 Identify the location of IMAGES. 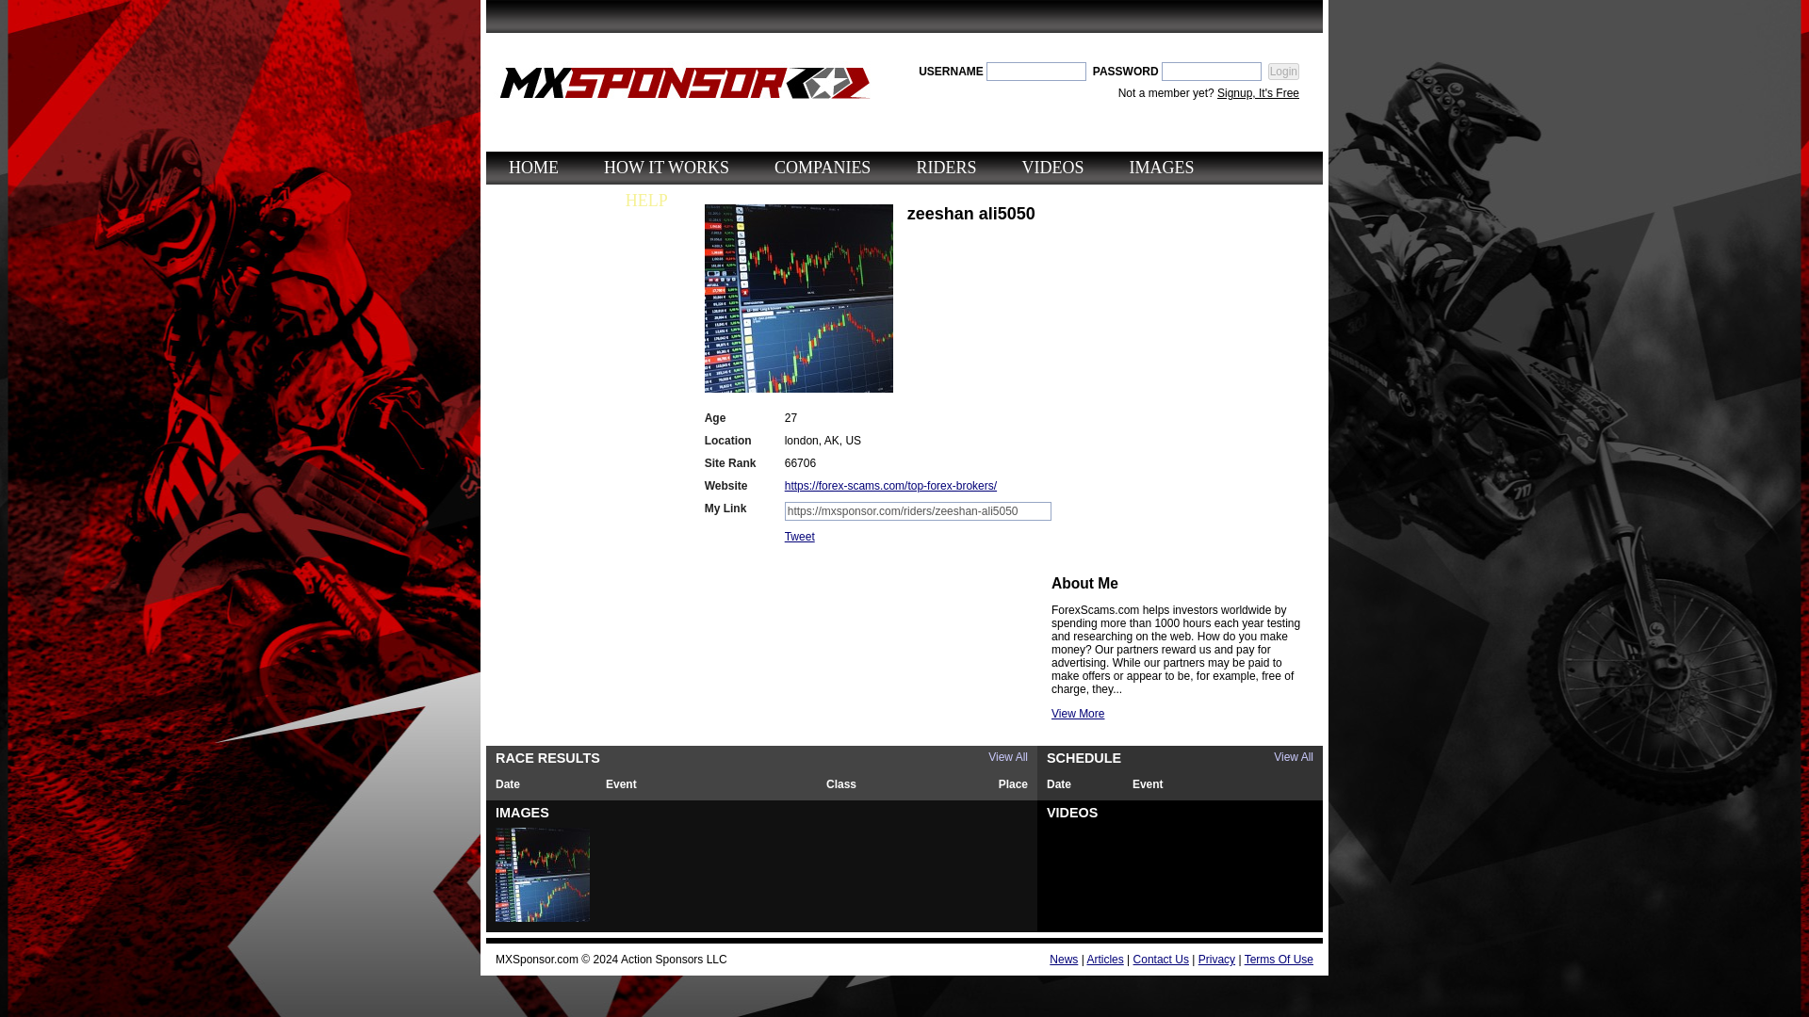
(1161, 168).